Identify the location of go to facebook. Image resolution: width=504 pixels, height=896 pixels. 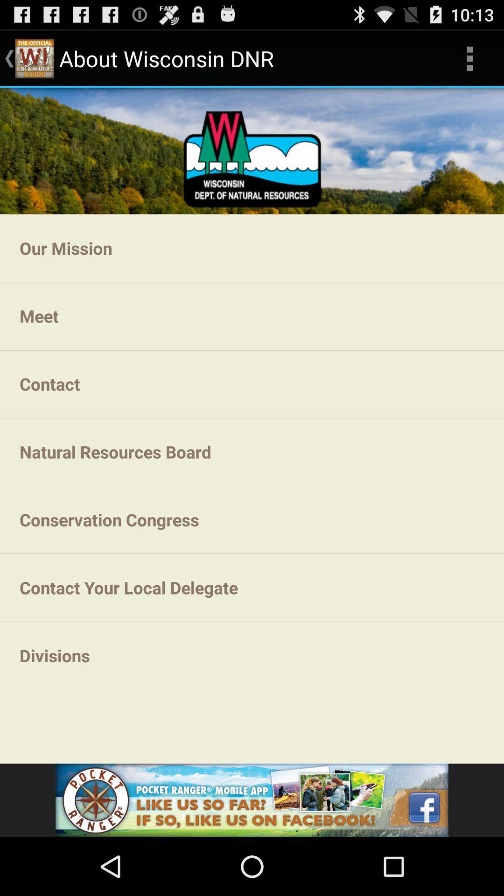
(252, 800).